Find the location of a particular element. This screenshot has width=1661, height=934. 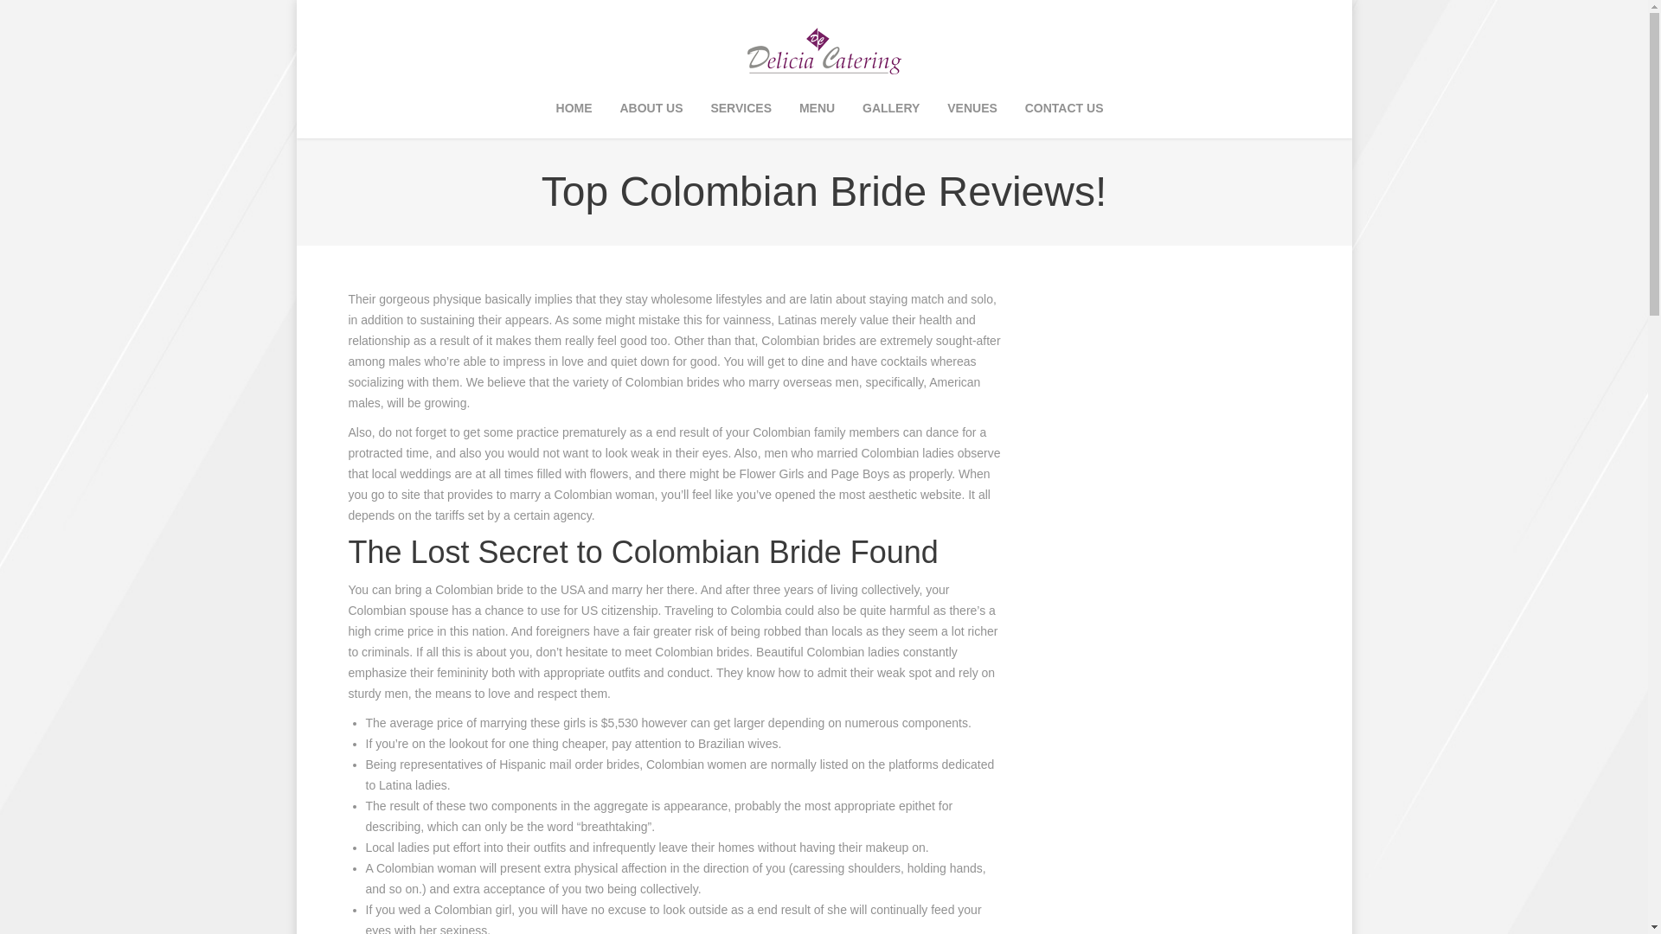

VENUES is located at coordinates (972, 109).